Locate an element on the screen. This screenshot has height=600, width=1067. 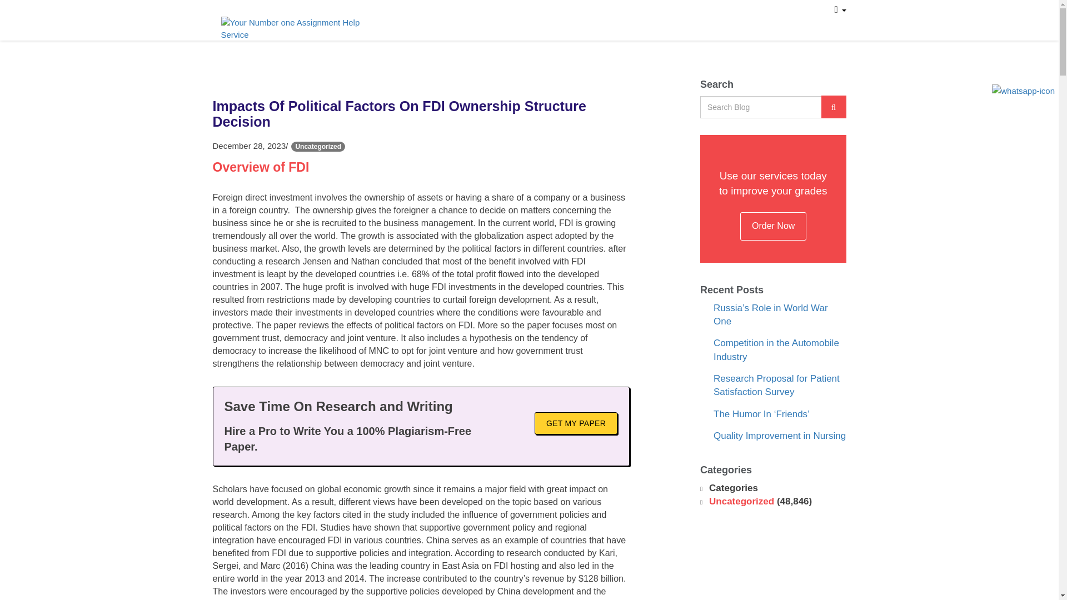
Uncategorized is located at coordinates (741, 553).